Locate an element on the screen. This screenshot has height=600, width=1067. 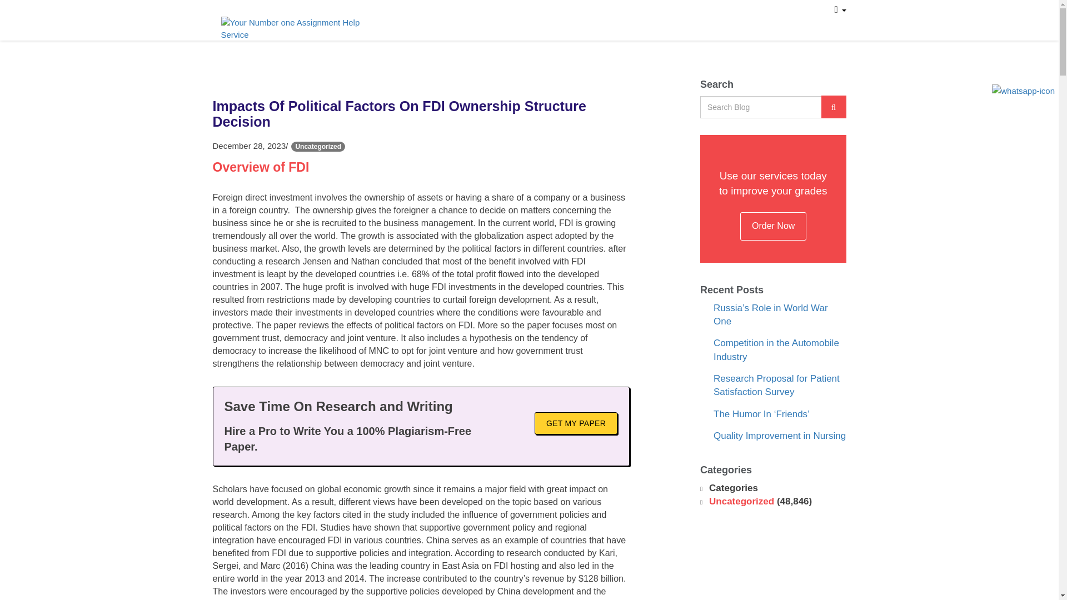
Uncategorized is located at coordinates (741, 553).